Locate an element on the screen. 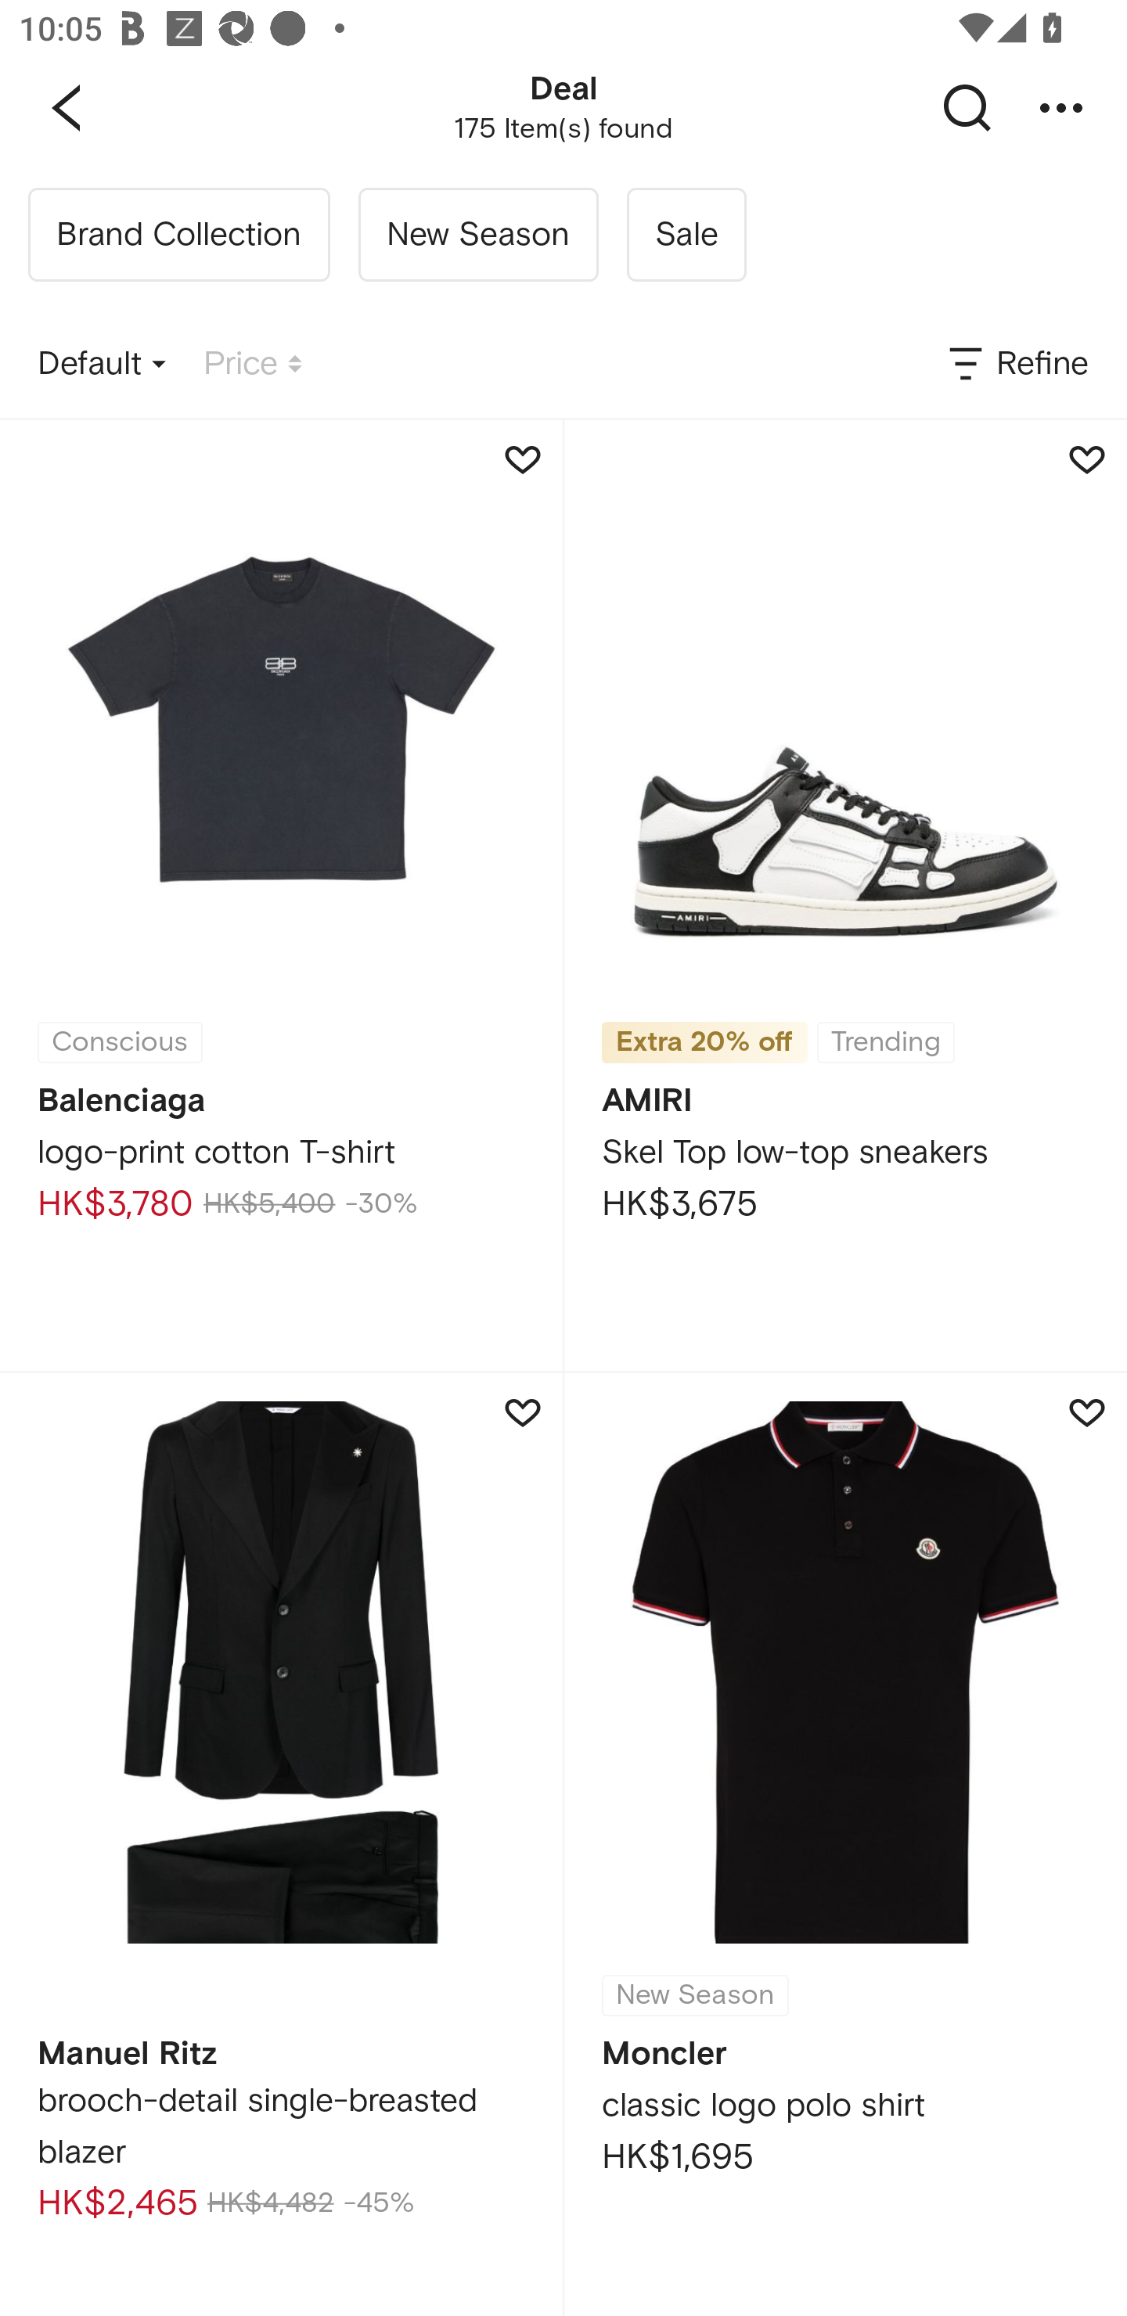 The width and height of the screenshot is (1127, 2316). Sale is located at coordinates (686, 235).